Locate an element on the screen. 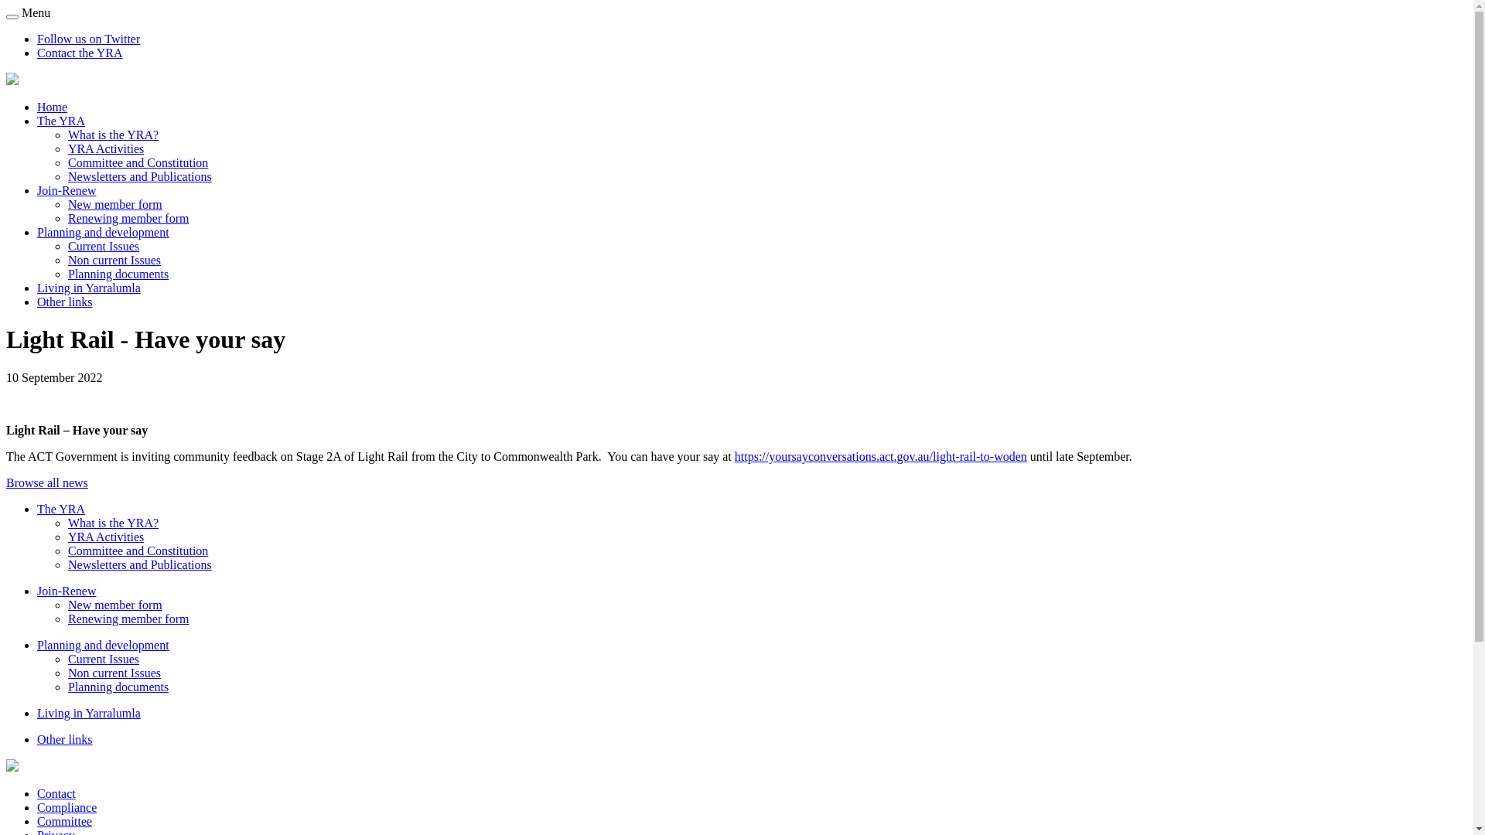 The image size is (1485, 835). Committee and Constitution is located at coordinates (138, 550).